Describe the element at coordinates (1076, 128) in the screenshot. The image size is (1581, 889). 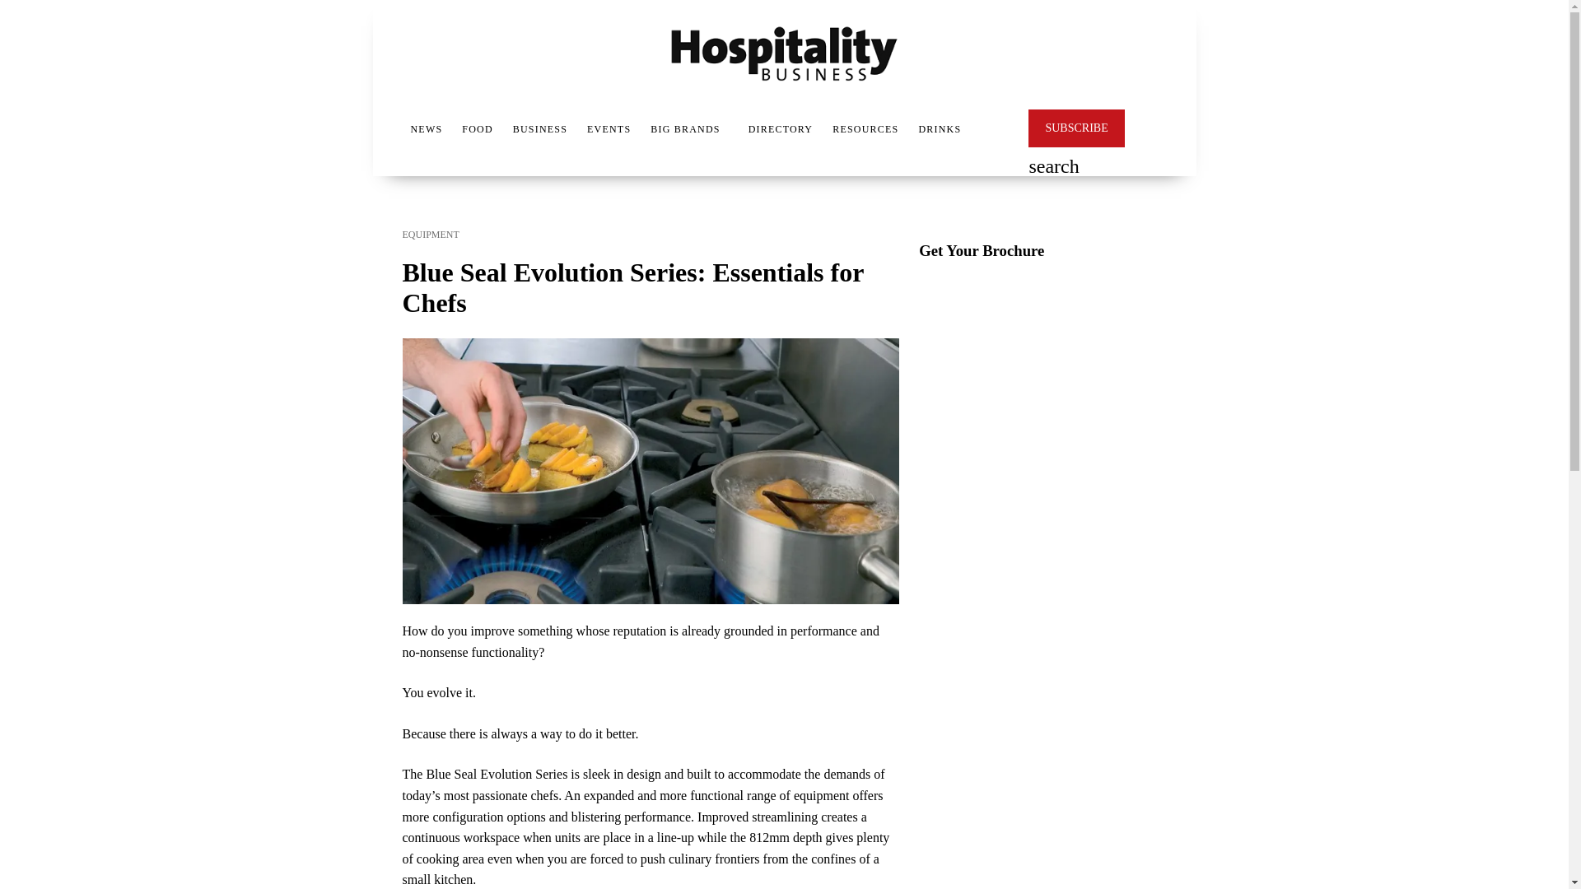
I see `SUBSCRIBE` at that location.